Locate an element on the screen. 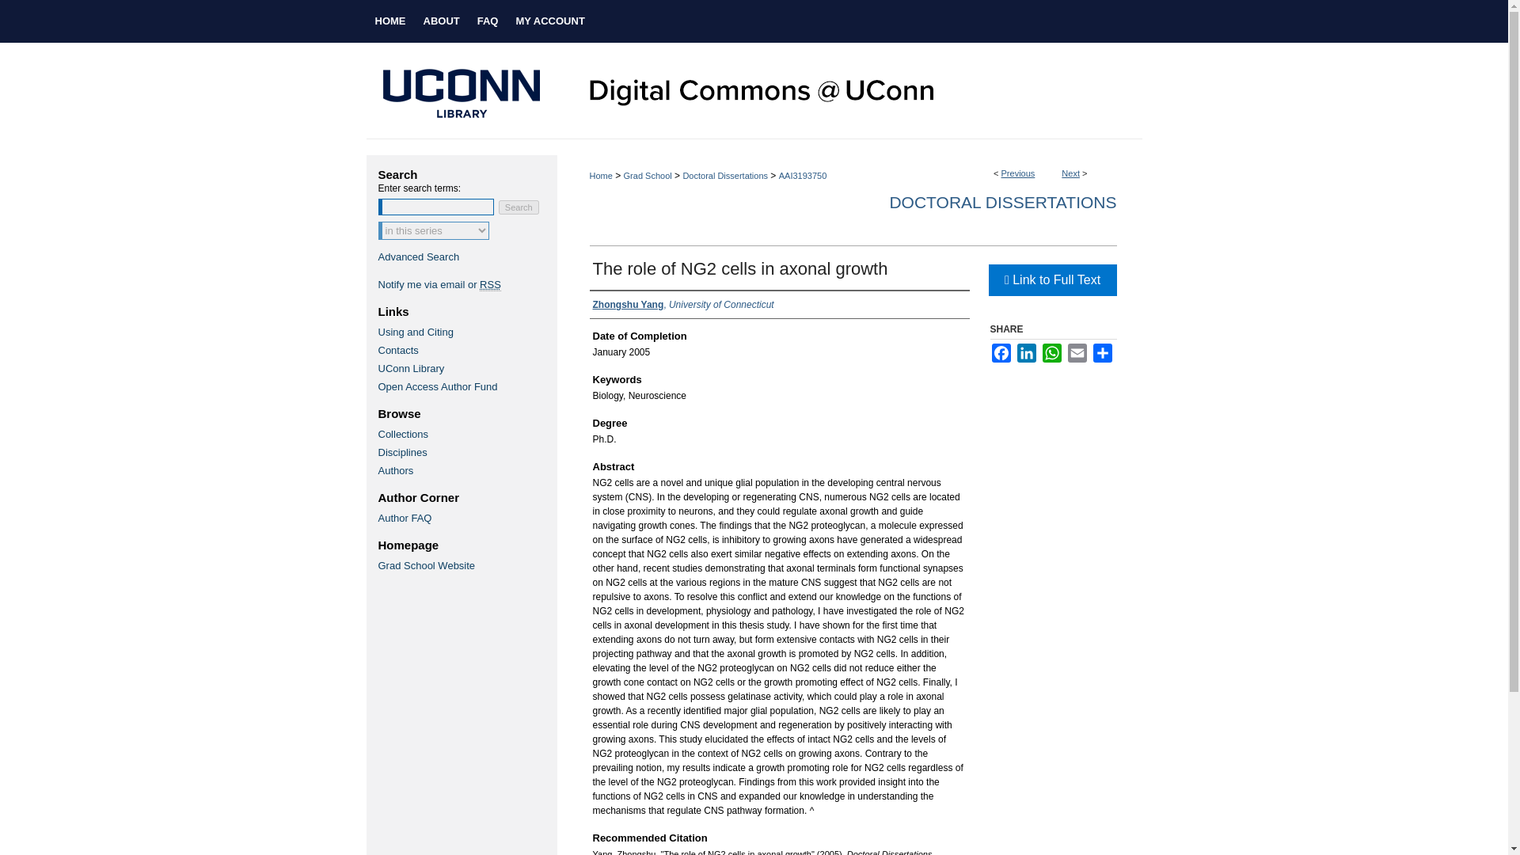 Image resolution: width=1520 pixels, height=855 pixels. Author FAQ is located at coordinates (467, 518).